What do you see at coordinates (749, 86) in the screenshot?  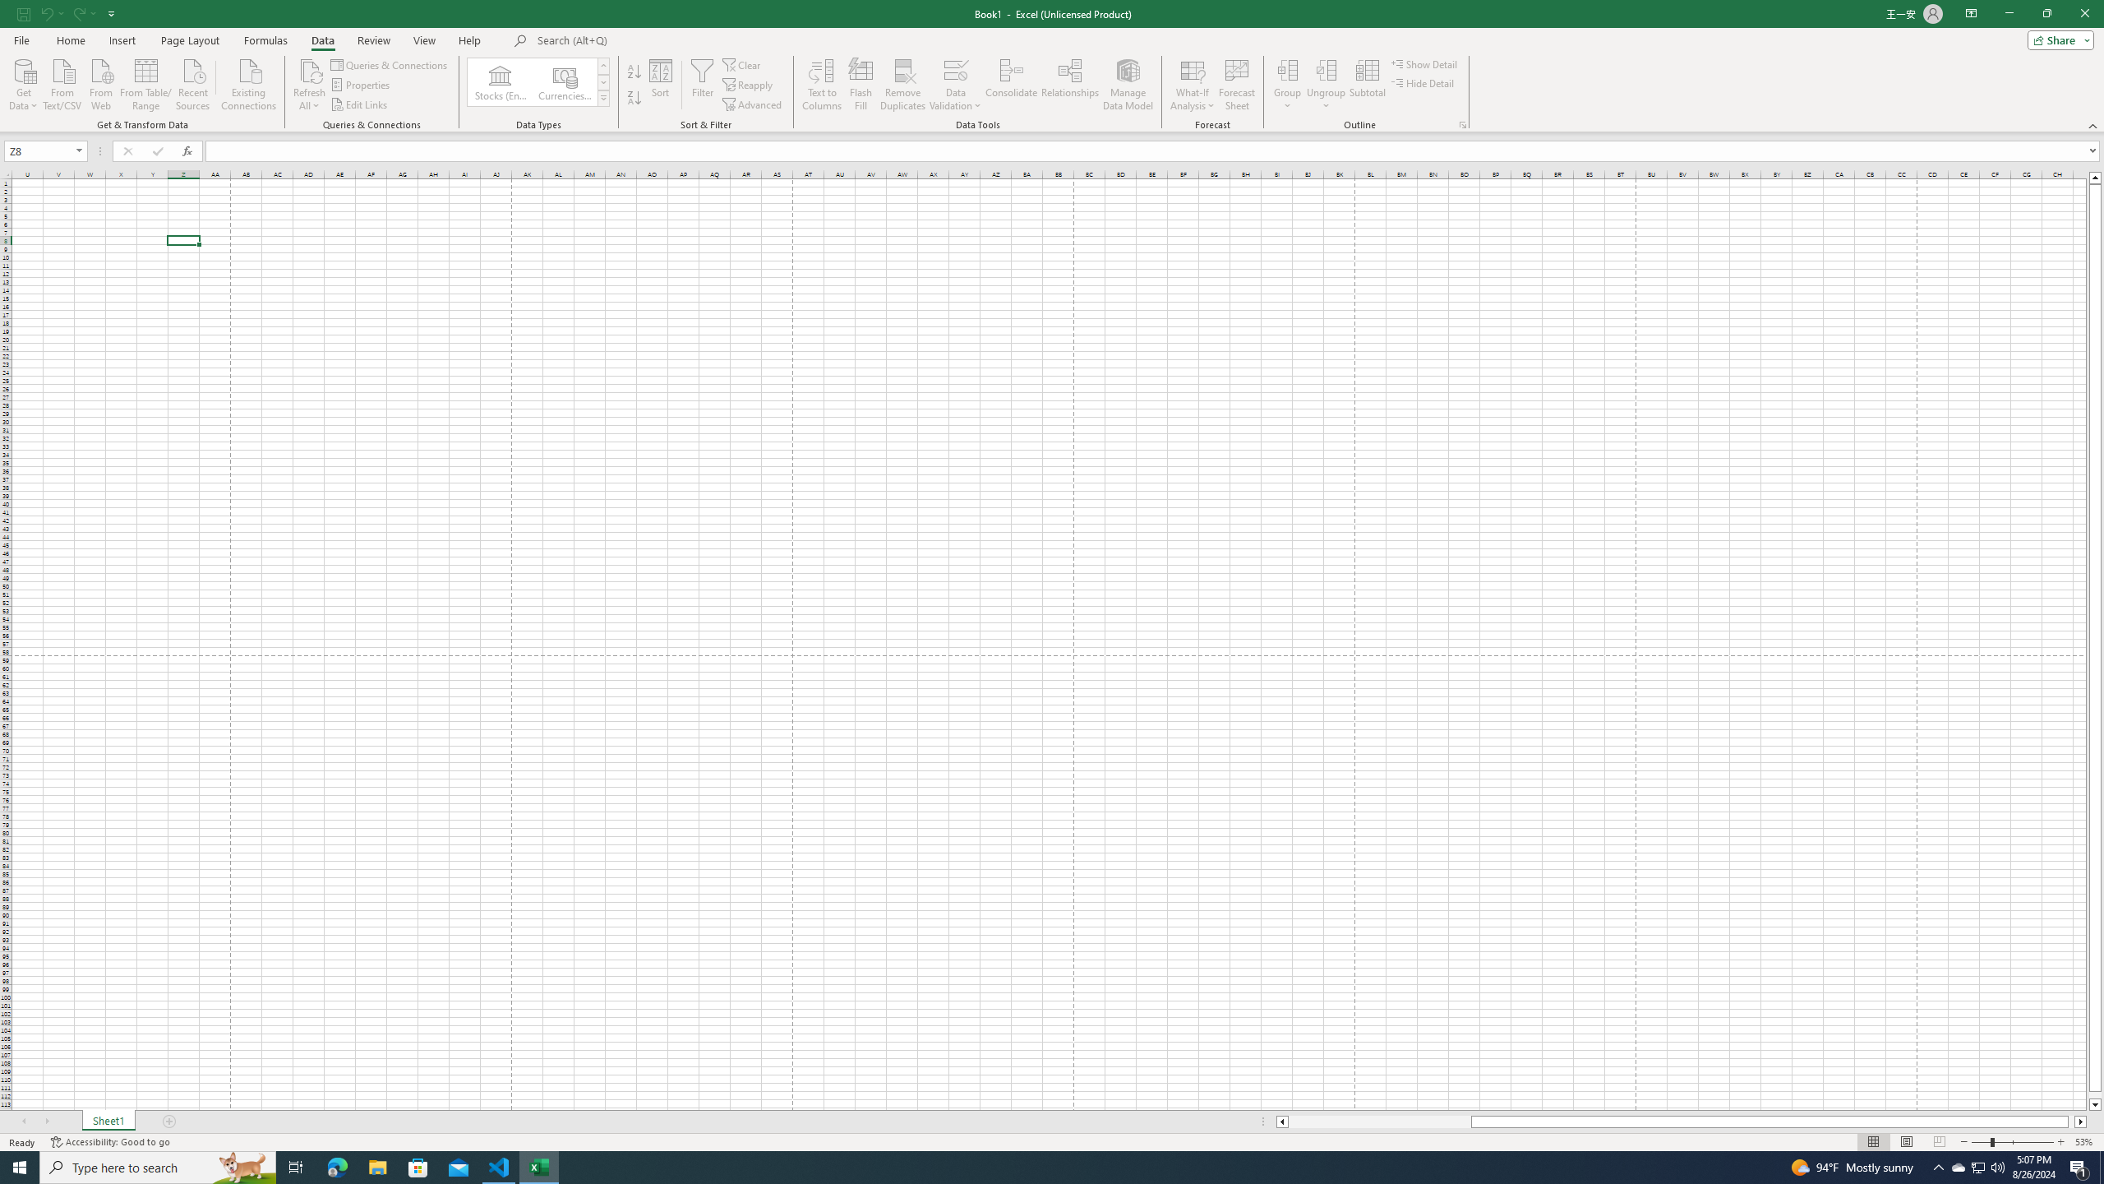 I see `Reapply` at bounding box center [749, 86].